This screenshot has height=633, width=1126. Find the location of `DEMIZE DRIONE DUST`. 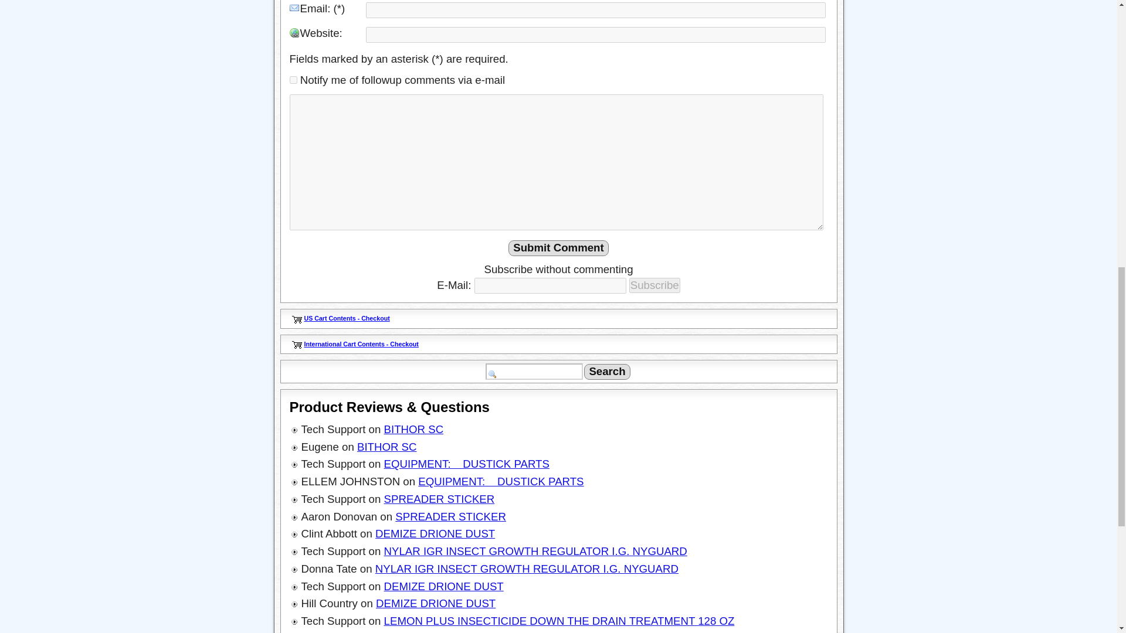

DEMIZE DRIONE DUST is located at coordinates (435, 533).